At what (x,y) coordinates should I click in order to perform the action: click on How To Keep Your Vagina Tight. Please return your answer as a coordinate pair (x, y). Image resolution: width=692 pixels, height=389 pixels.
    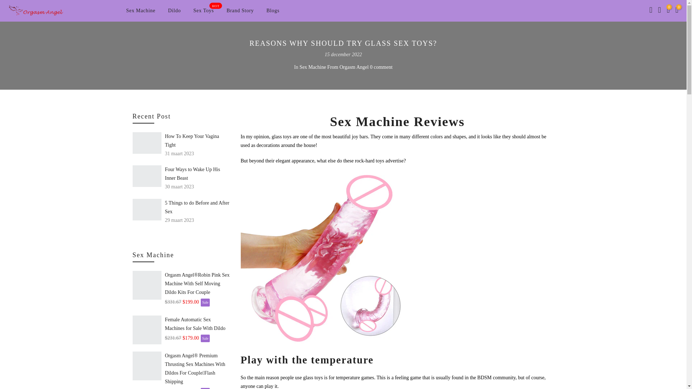
    Looking at the image, I should click on (198, 140).